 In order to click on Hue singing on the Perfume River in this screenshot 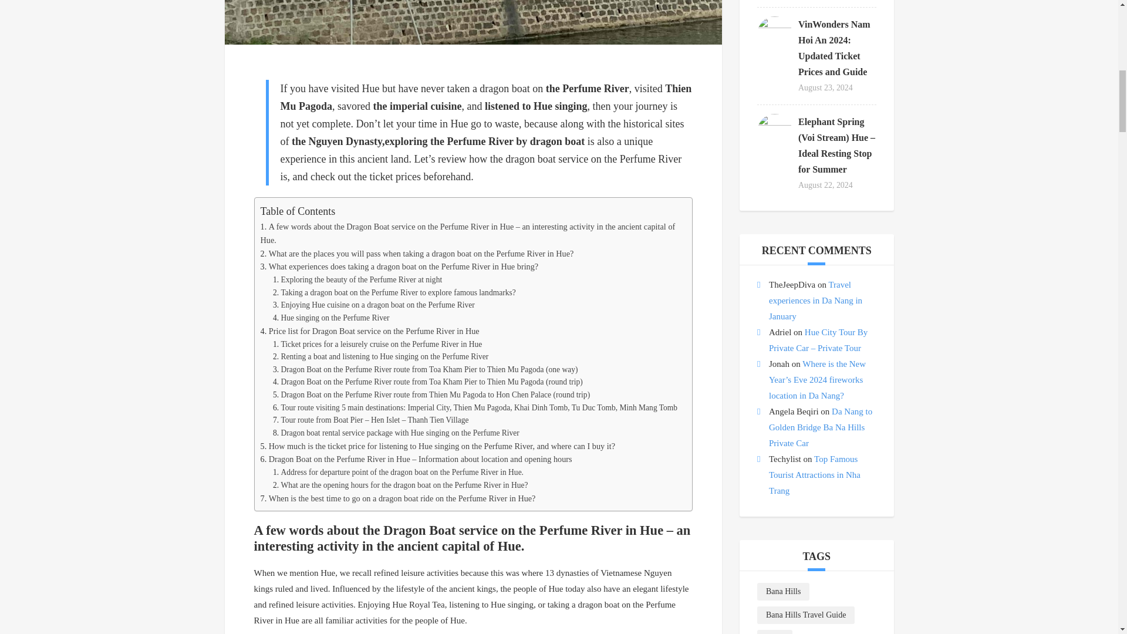, I will do `click(335, 318)`.